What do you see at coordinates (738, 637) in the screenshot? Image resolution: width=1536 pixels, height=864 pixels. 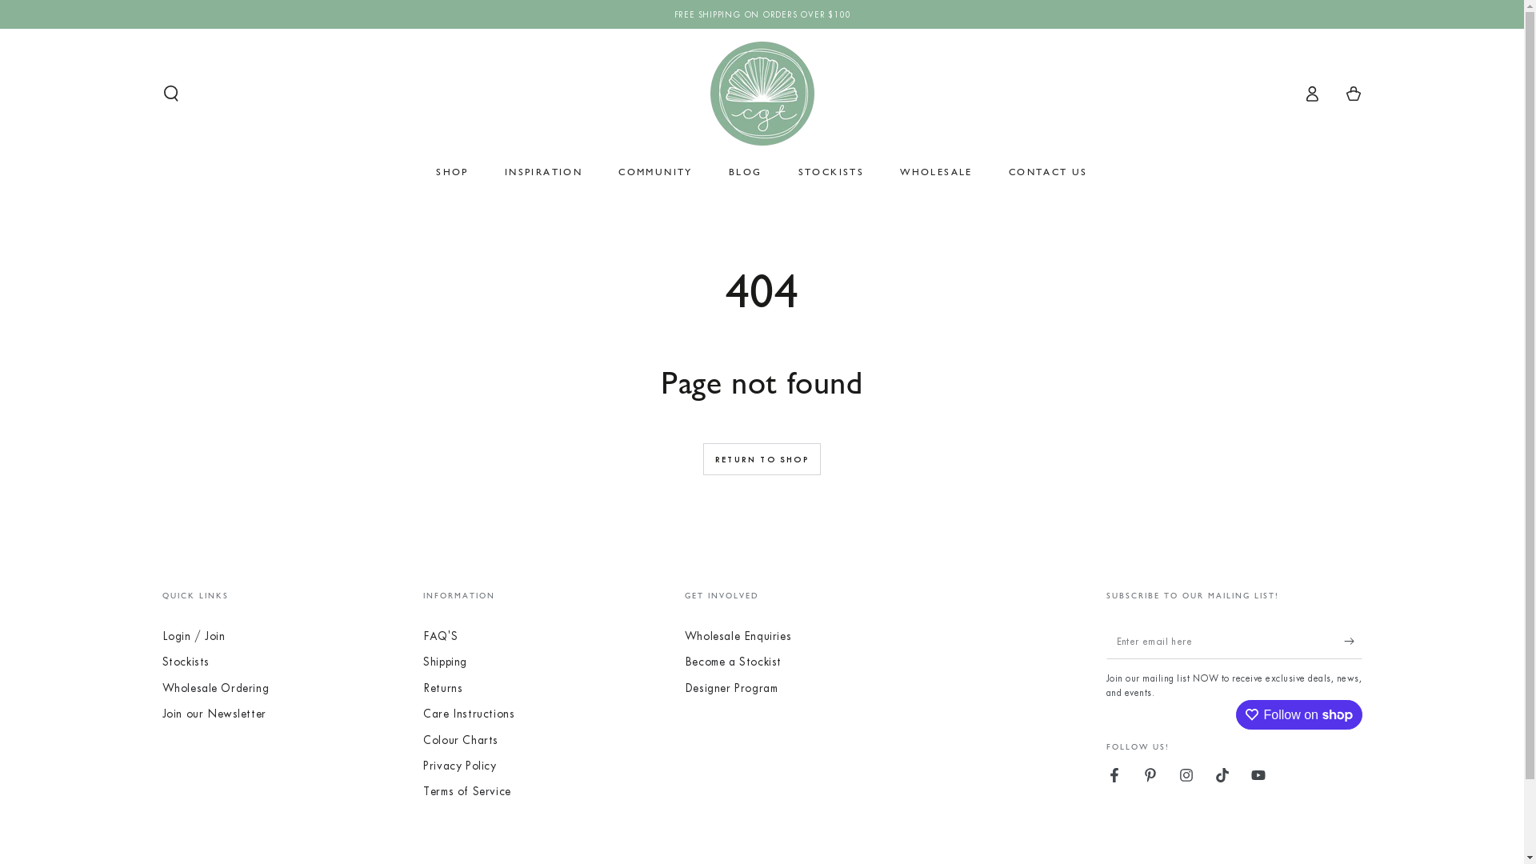 I see `Wholesale Enquiries` at bounding box center [738, 637].